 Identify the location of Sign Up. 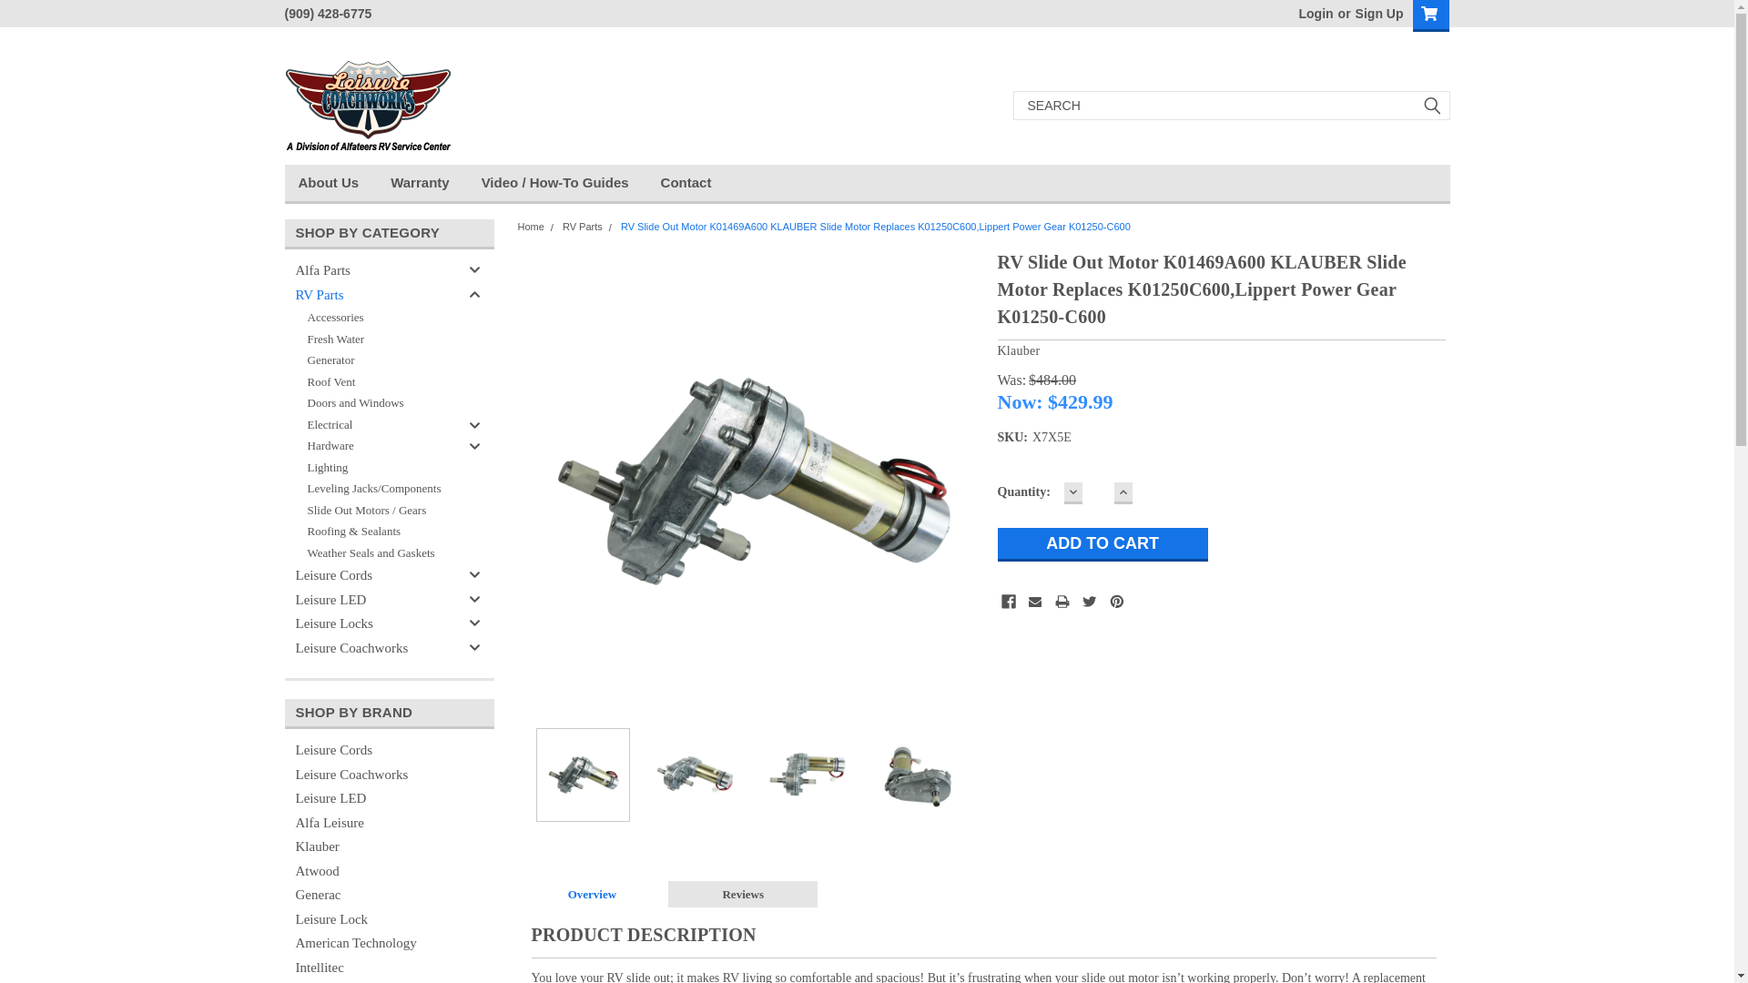
(1377, 14).